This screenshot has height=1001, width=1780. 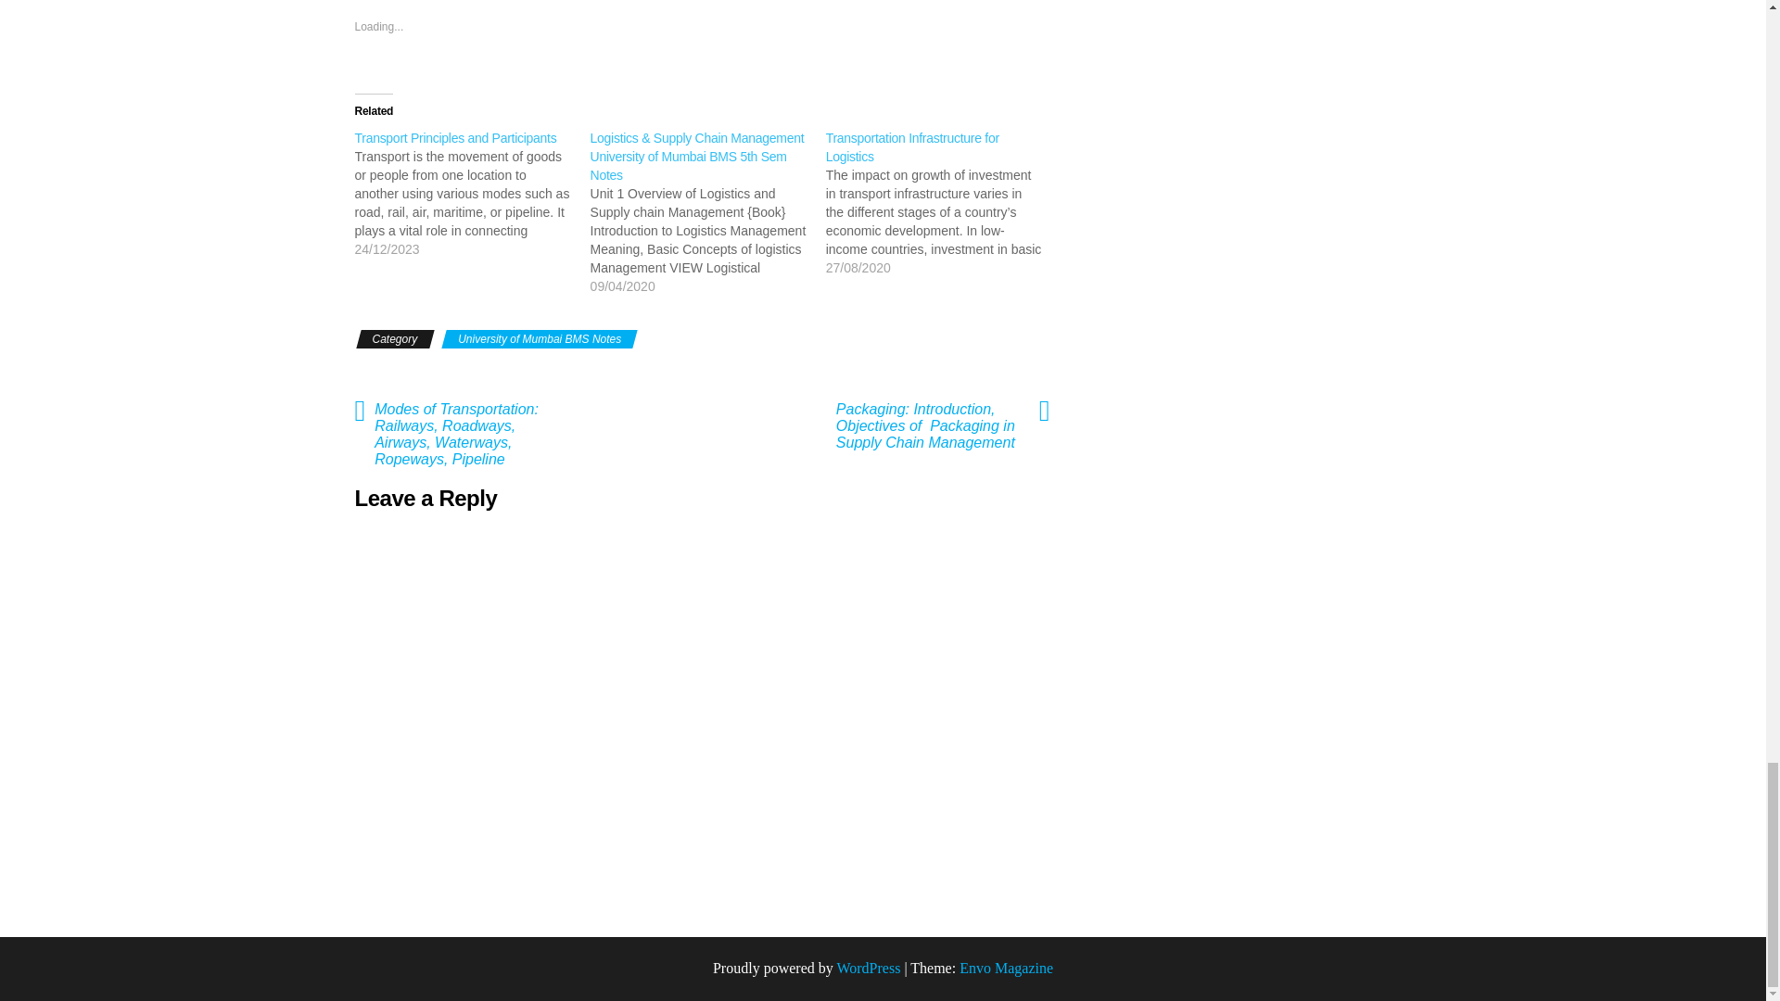 I want to click on Transport Principles and Participants, so click(x=454, y=137).